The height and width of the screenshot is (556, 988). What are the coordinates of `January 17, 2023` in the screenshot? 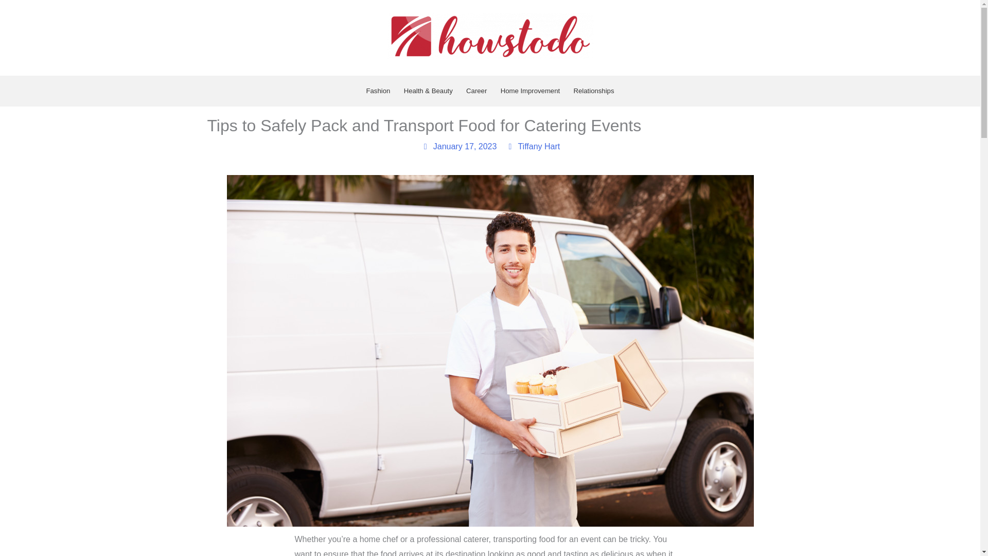 It's located at (458, 147).